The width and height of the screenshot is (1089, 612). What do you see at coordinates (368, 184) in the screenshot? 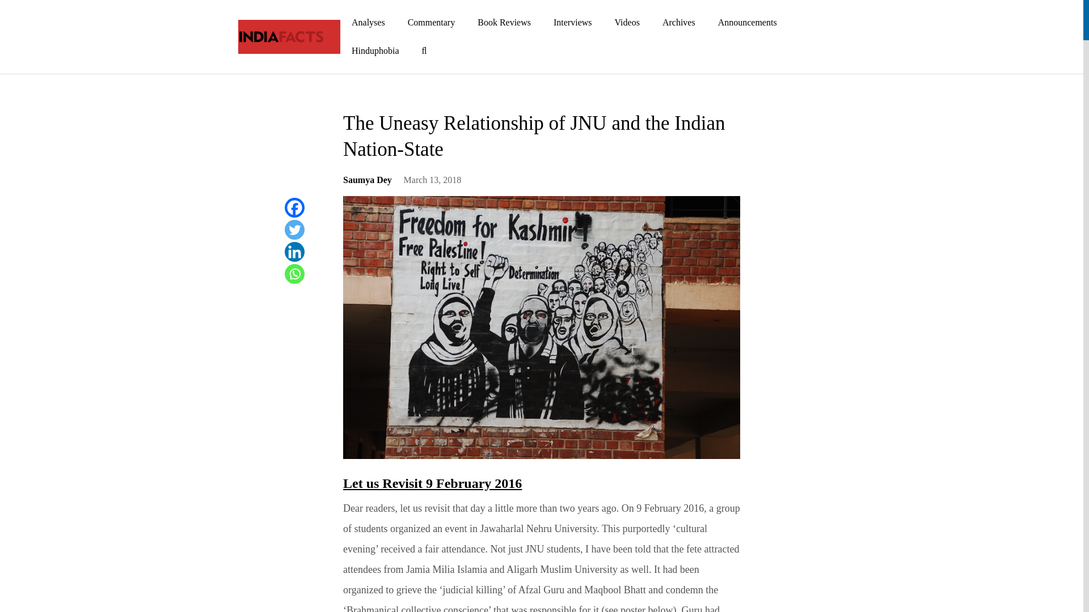
I see `Saumya Dey` at bounding box center [368, 184].